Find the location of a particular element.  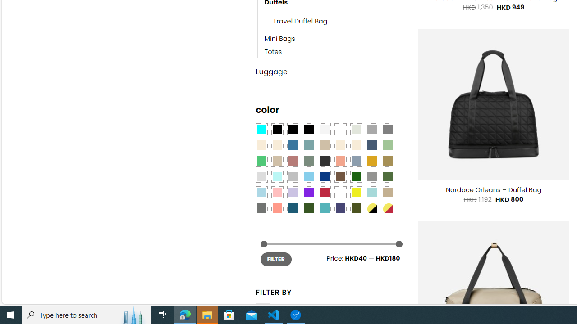

Beige is located at coordinates (261, 145).